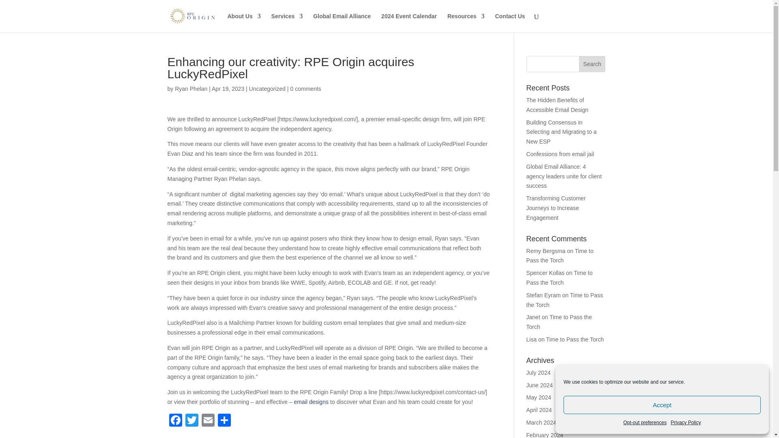 This screenshot has height=438, width=779. I want to click on Accept, so click(662, 405).